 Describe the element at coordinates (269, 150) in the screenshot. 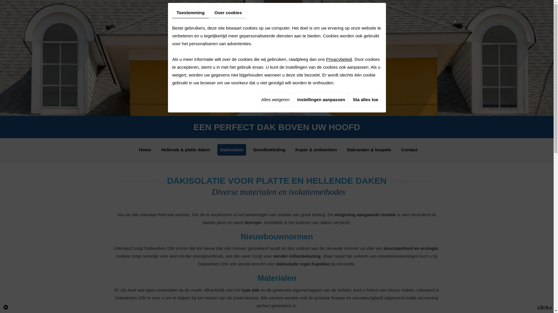

I see `Gevelbekleding` at that location.